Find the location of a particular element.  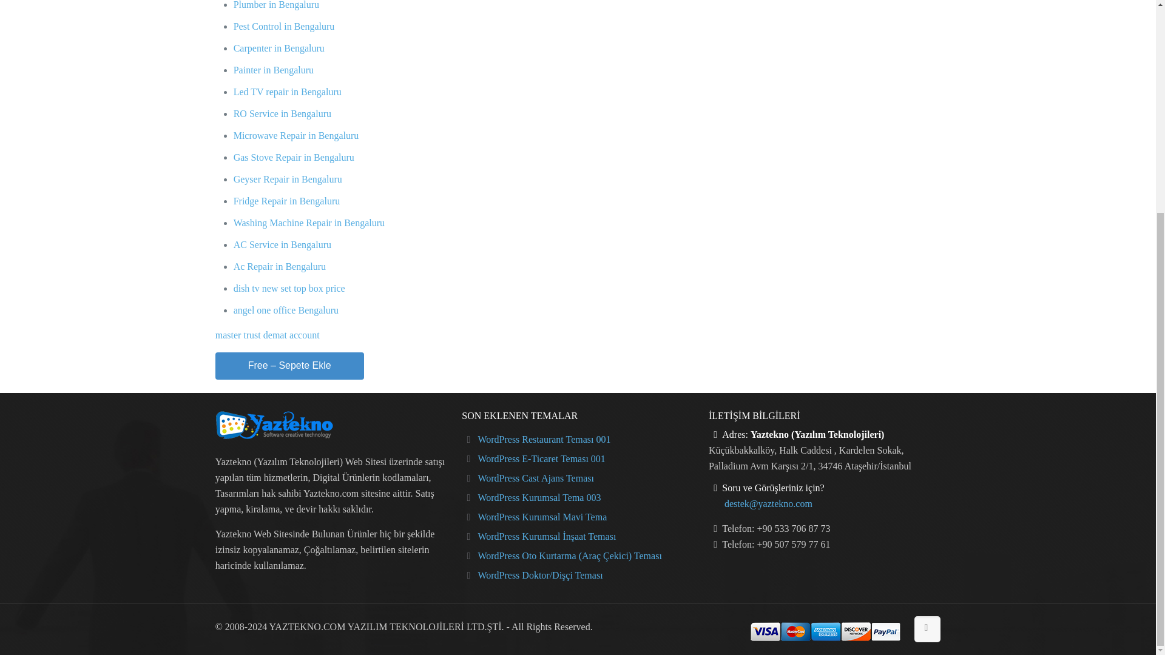

Led TV repair in Bengaluru is located at coordinates (288, 91).